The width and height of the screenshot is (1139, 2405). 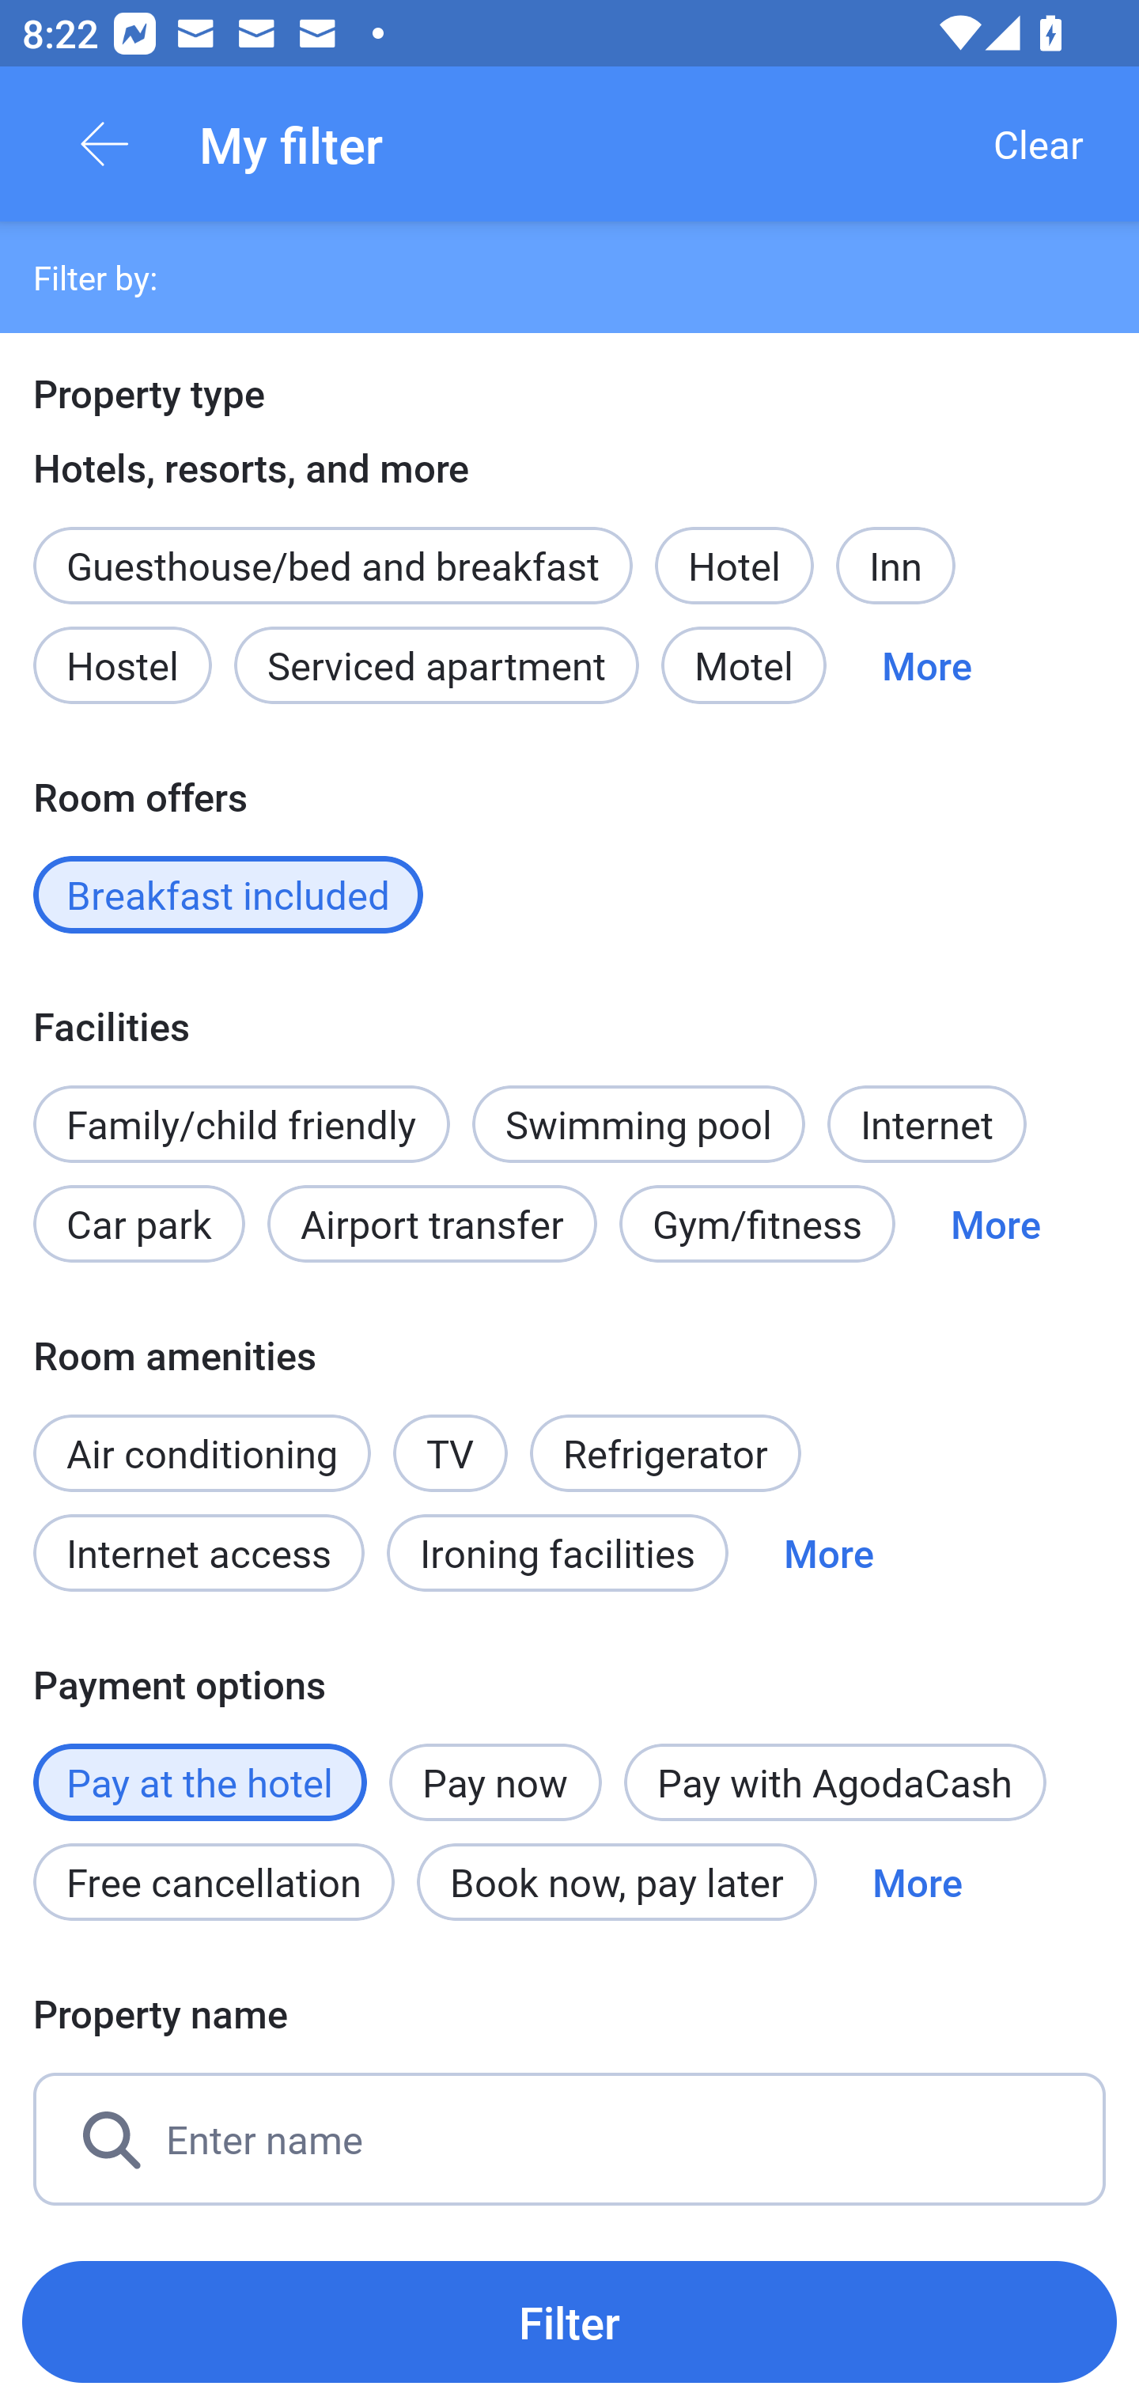 I want to click on More, so click(x=995, y=1224).